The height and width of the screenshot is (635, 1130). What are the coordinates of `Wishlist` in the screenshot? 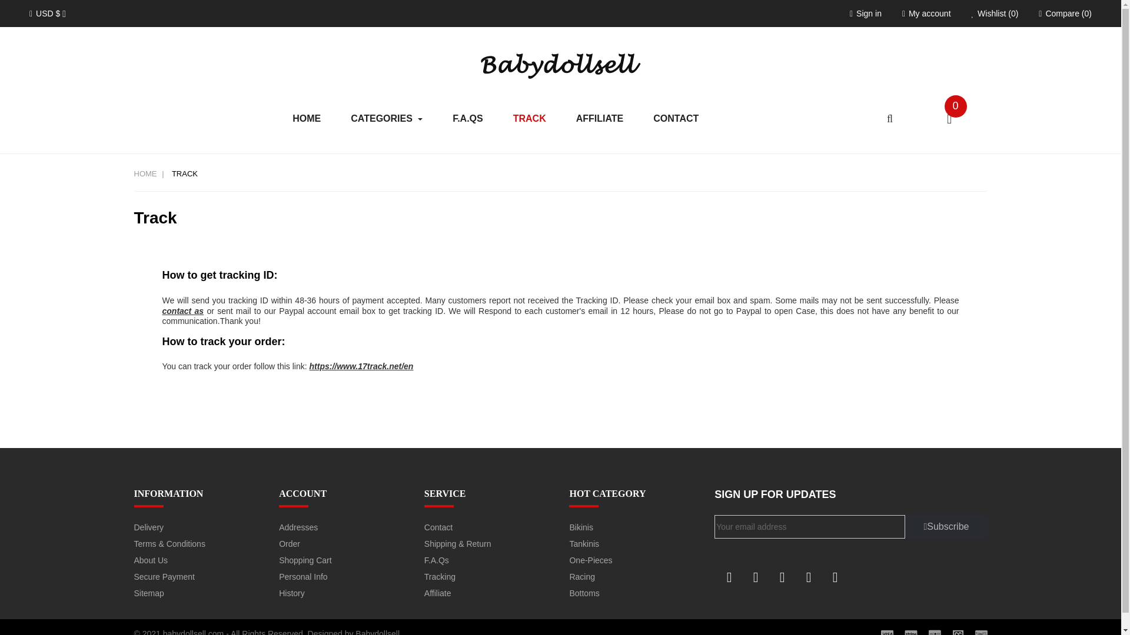 It's located at (995, 14).